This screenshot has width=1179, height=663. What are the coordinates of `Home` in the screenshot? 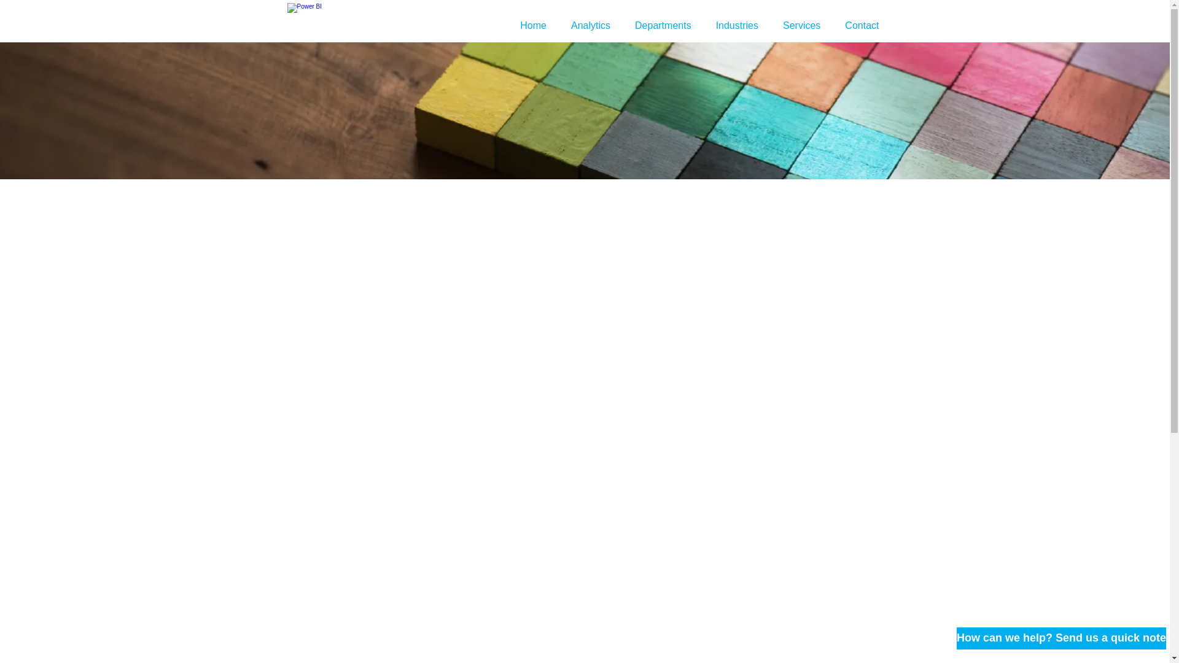 It's located at (533, 26).